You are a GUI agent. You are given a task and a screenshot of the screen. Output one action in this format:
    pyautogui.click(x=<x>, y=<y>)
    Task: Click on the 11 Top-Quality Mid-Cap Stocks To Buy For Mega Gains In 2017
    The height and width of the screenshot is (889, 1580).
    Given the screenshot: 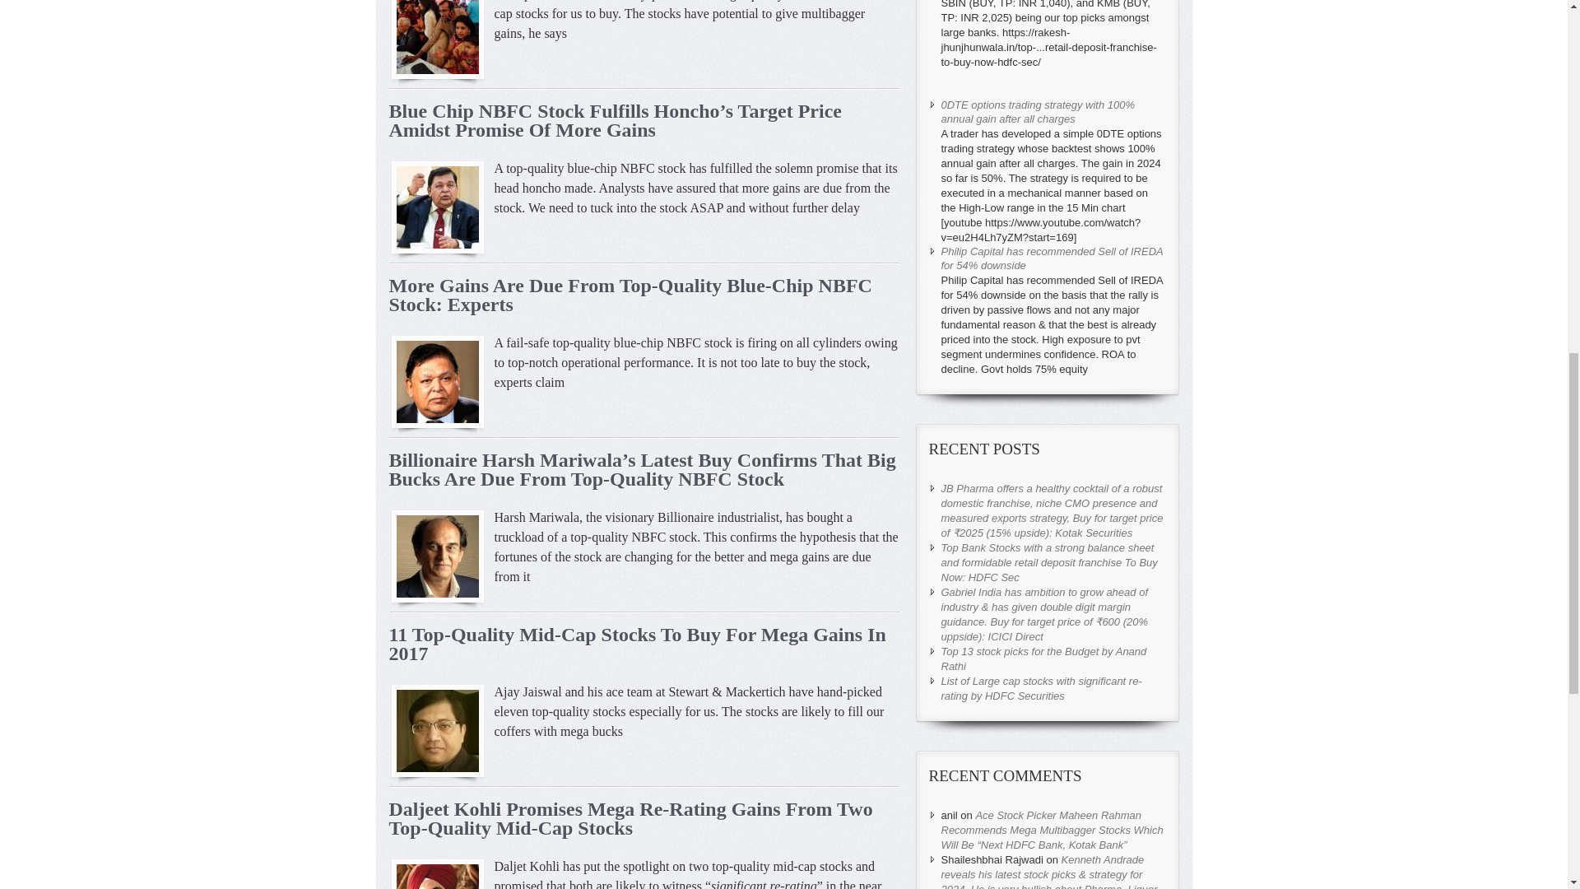 What is the action you would take?
    pyautogui.click(x=637, y=644)
    